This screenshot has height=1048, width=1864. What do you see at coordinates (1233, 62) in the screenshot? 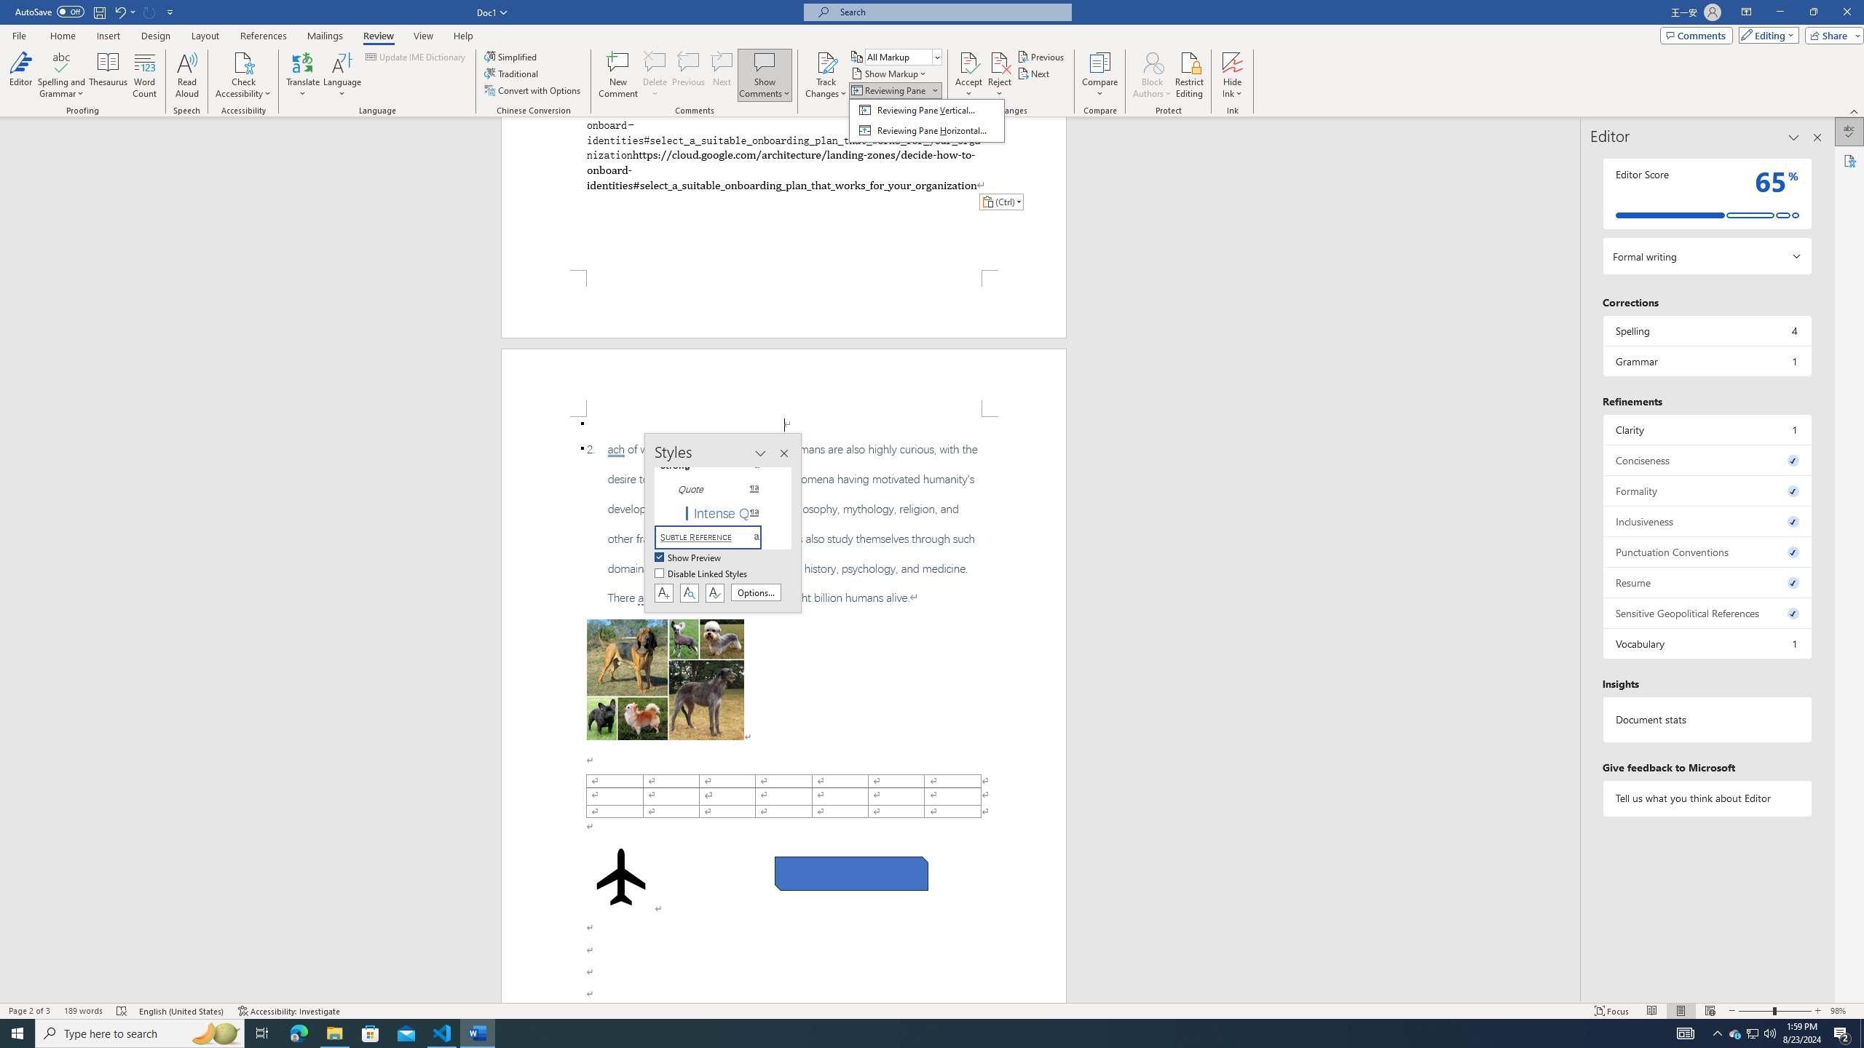
I see `Hide Ink` at bounding box center [1233, 62].